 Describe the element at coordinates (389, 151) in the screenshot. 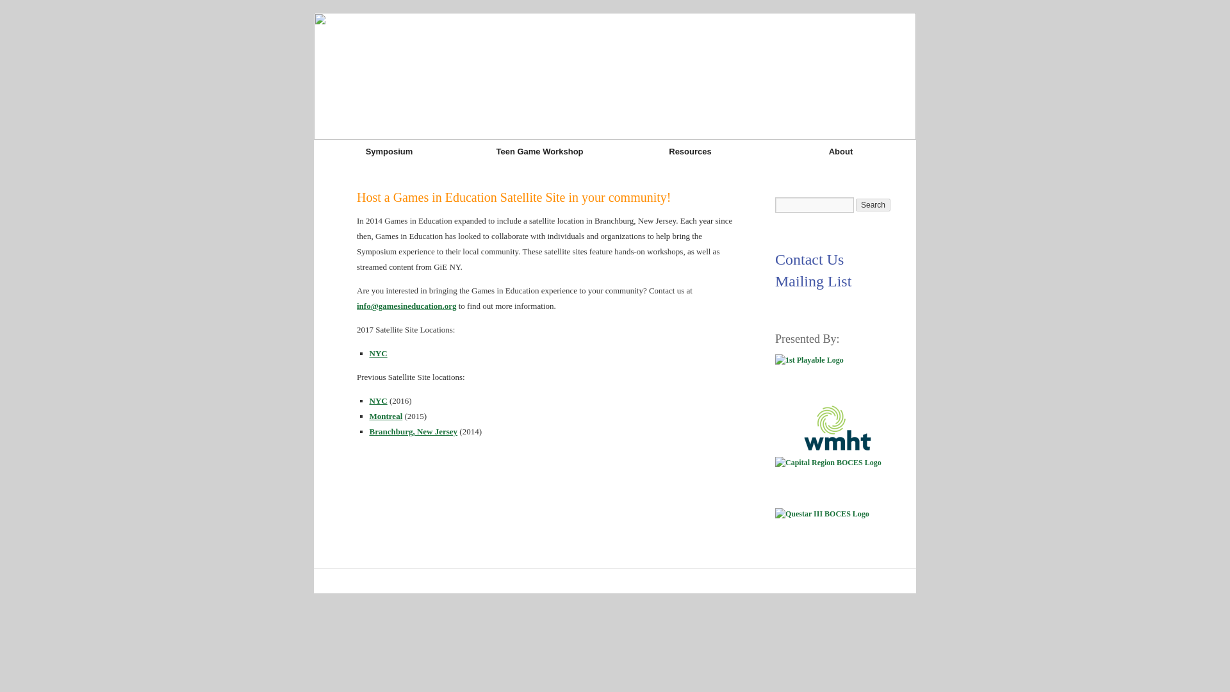

I see `Symposium` at that location.